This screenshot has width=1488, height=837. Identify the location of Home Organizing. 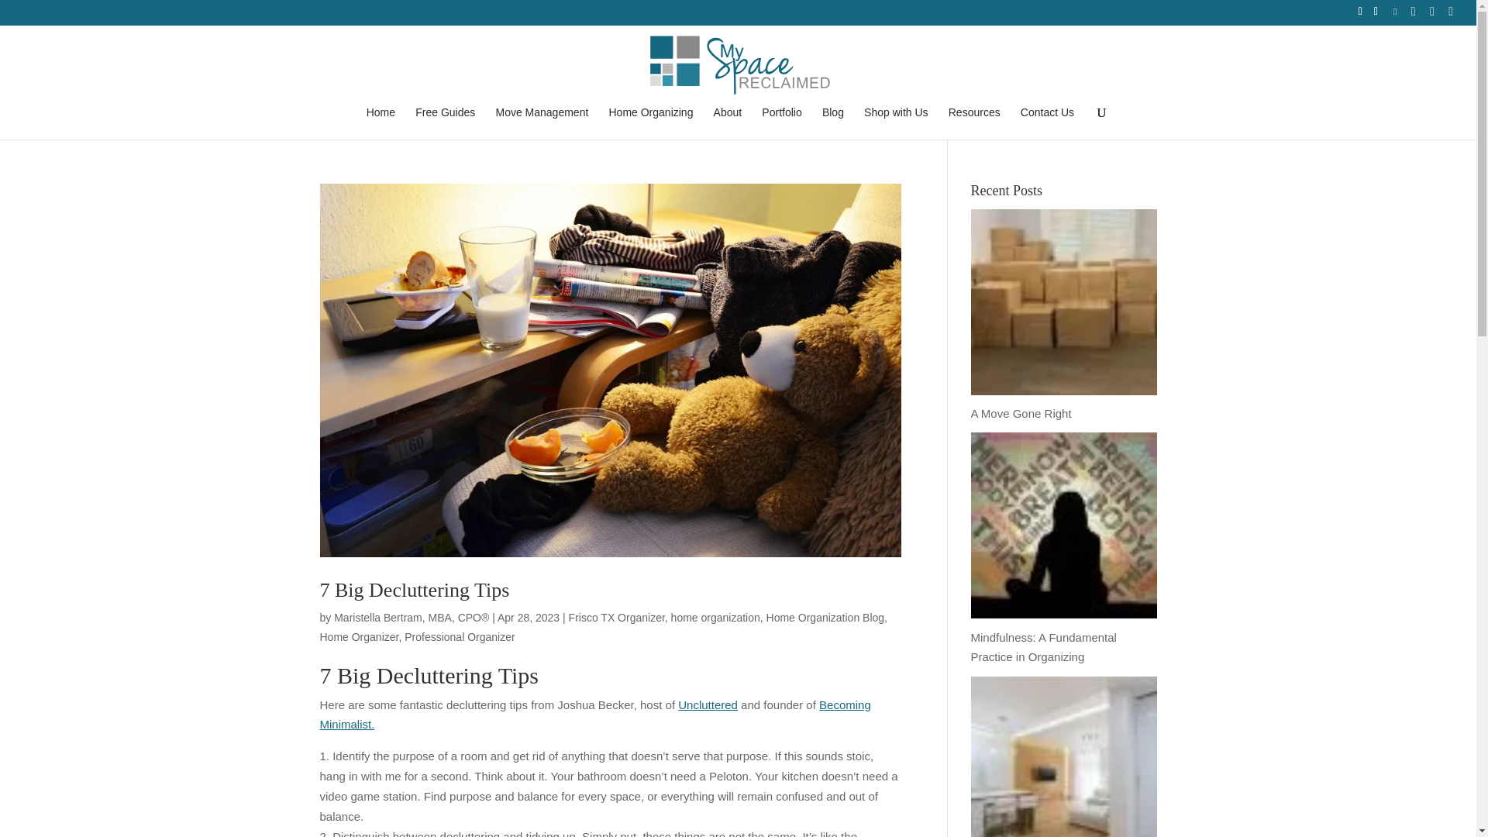
(651, 123).